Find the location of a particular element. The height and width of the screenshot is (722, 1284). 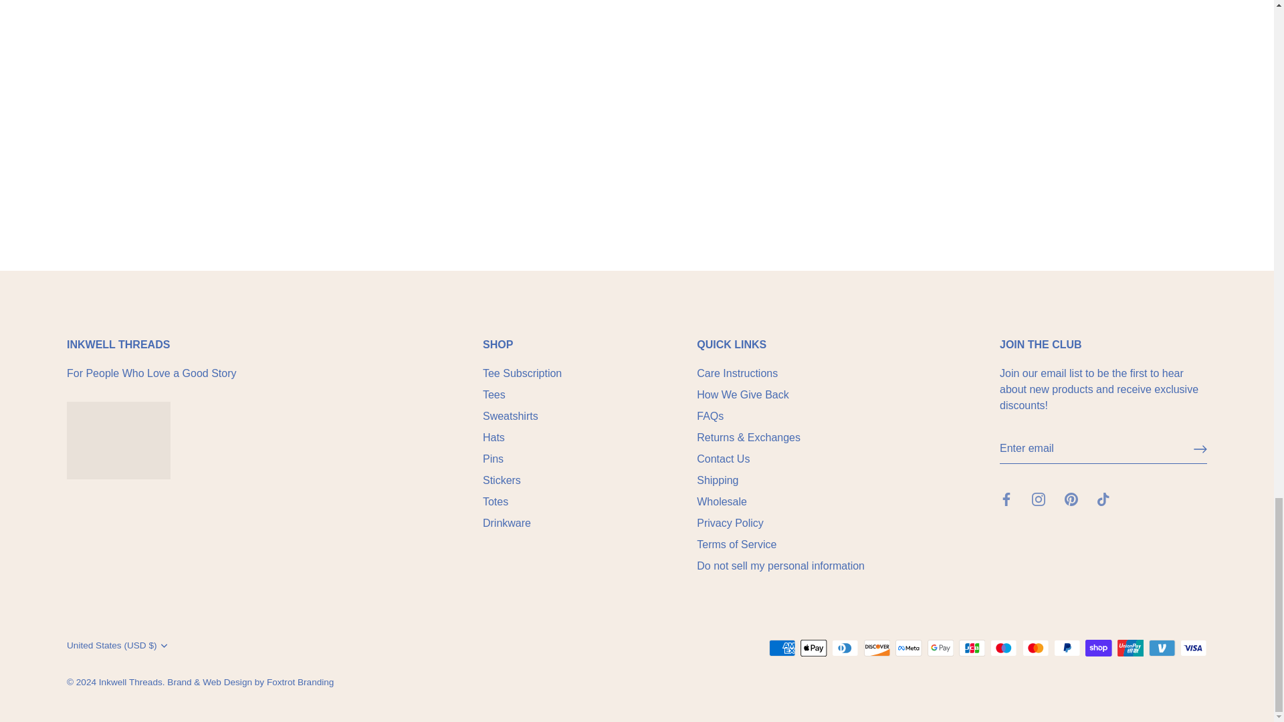

PayPal is located at coordinates (1067, 647).